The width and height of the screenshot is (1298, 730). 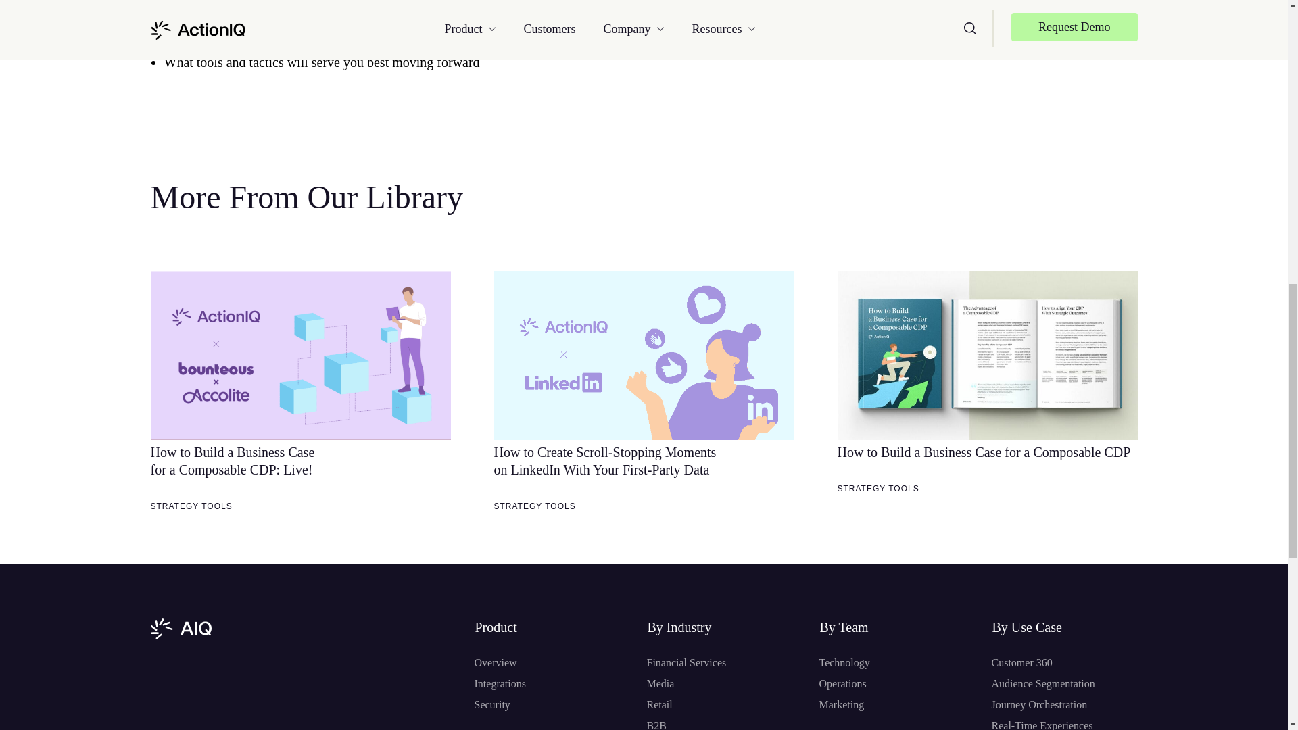 What do you see at coordinates (232, 461) in the screenshot?
I see `How to Build a Business Case for a Composable CDP: Live!` at bounding box center [232, 461].